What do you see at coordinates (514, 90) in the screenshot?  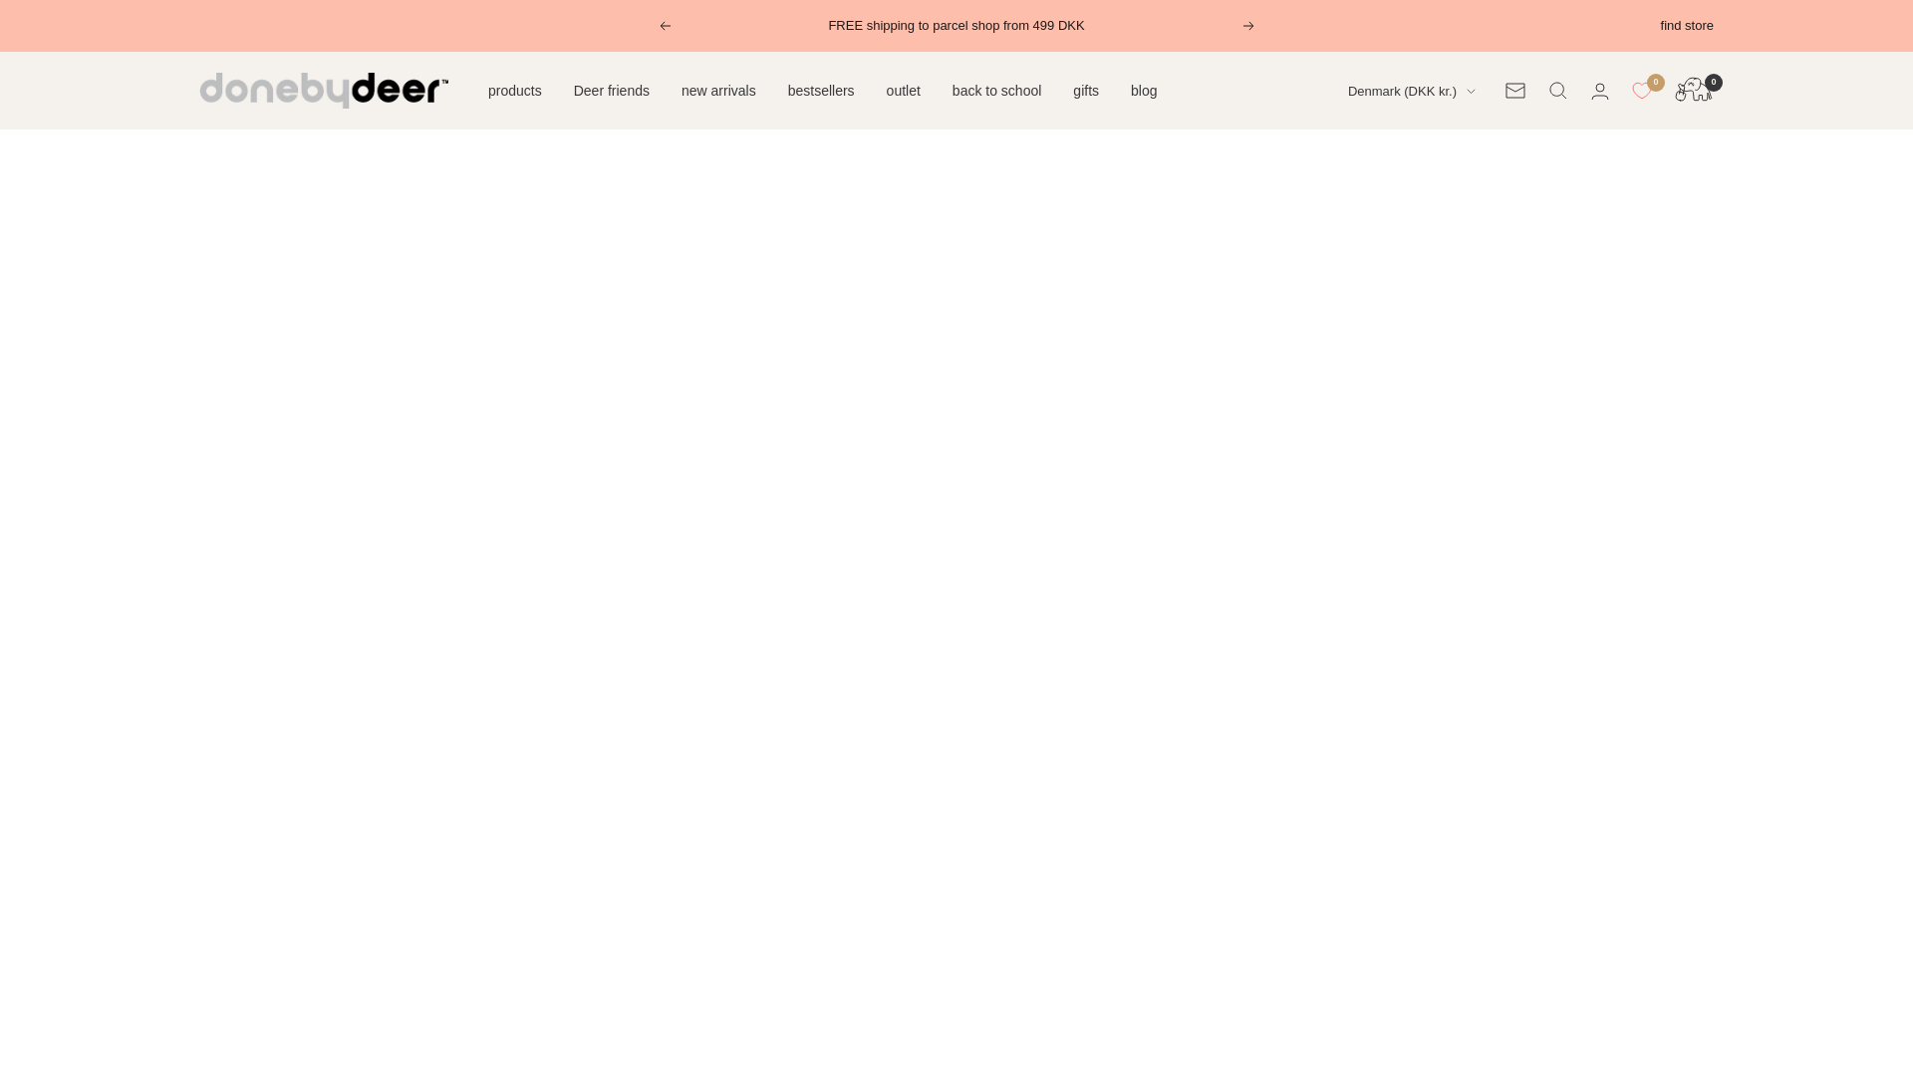 I see `products` at bounding box center [514, 90].